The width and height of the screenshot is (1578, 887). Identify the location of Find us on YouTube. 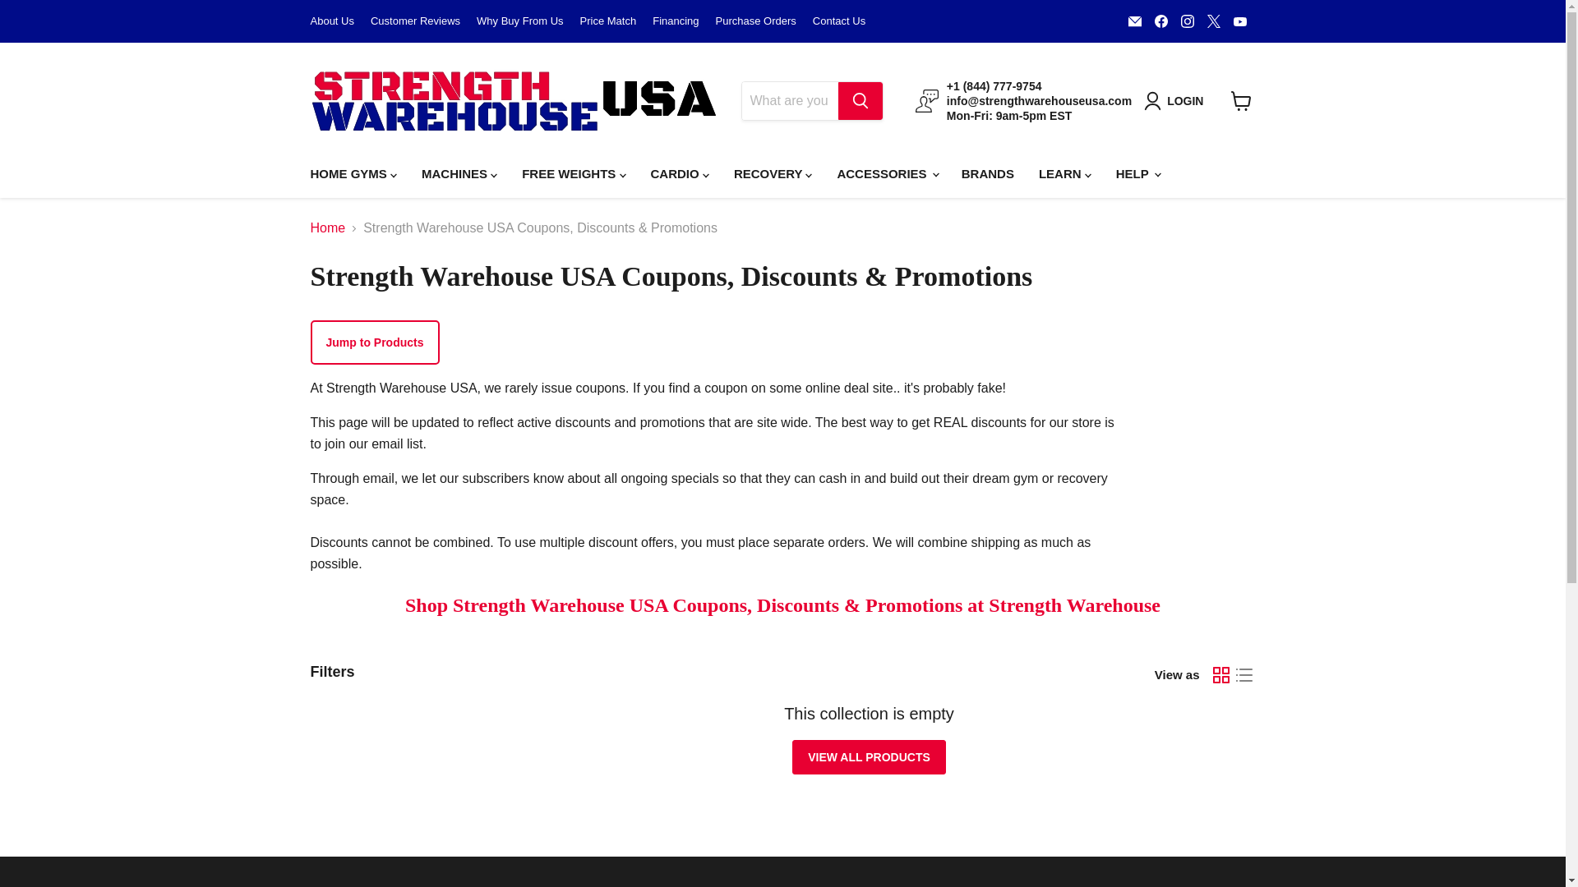
(1239, 21).